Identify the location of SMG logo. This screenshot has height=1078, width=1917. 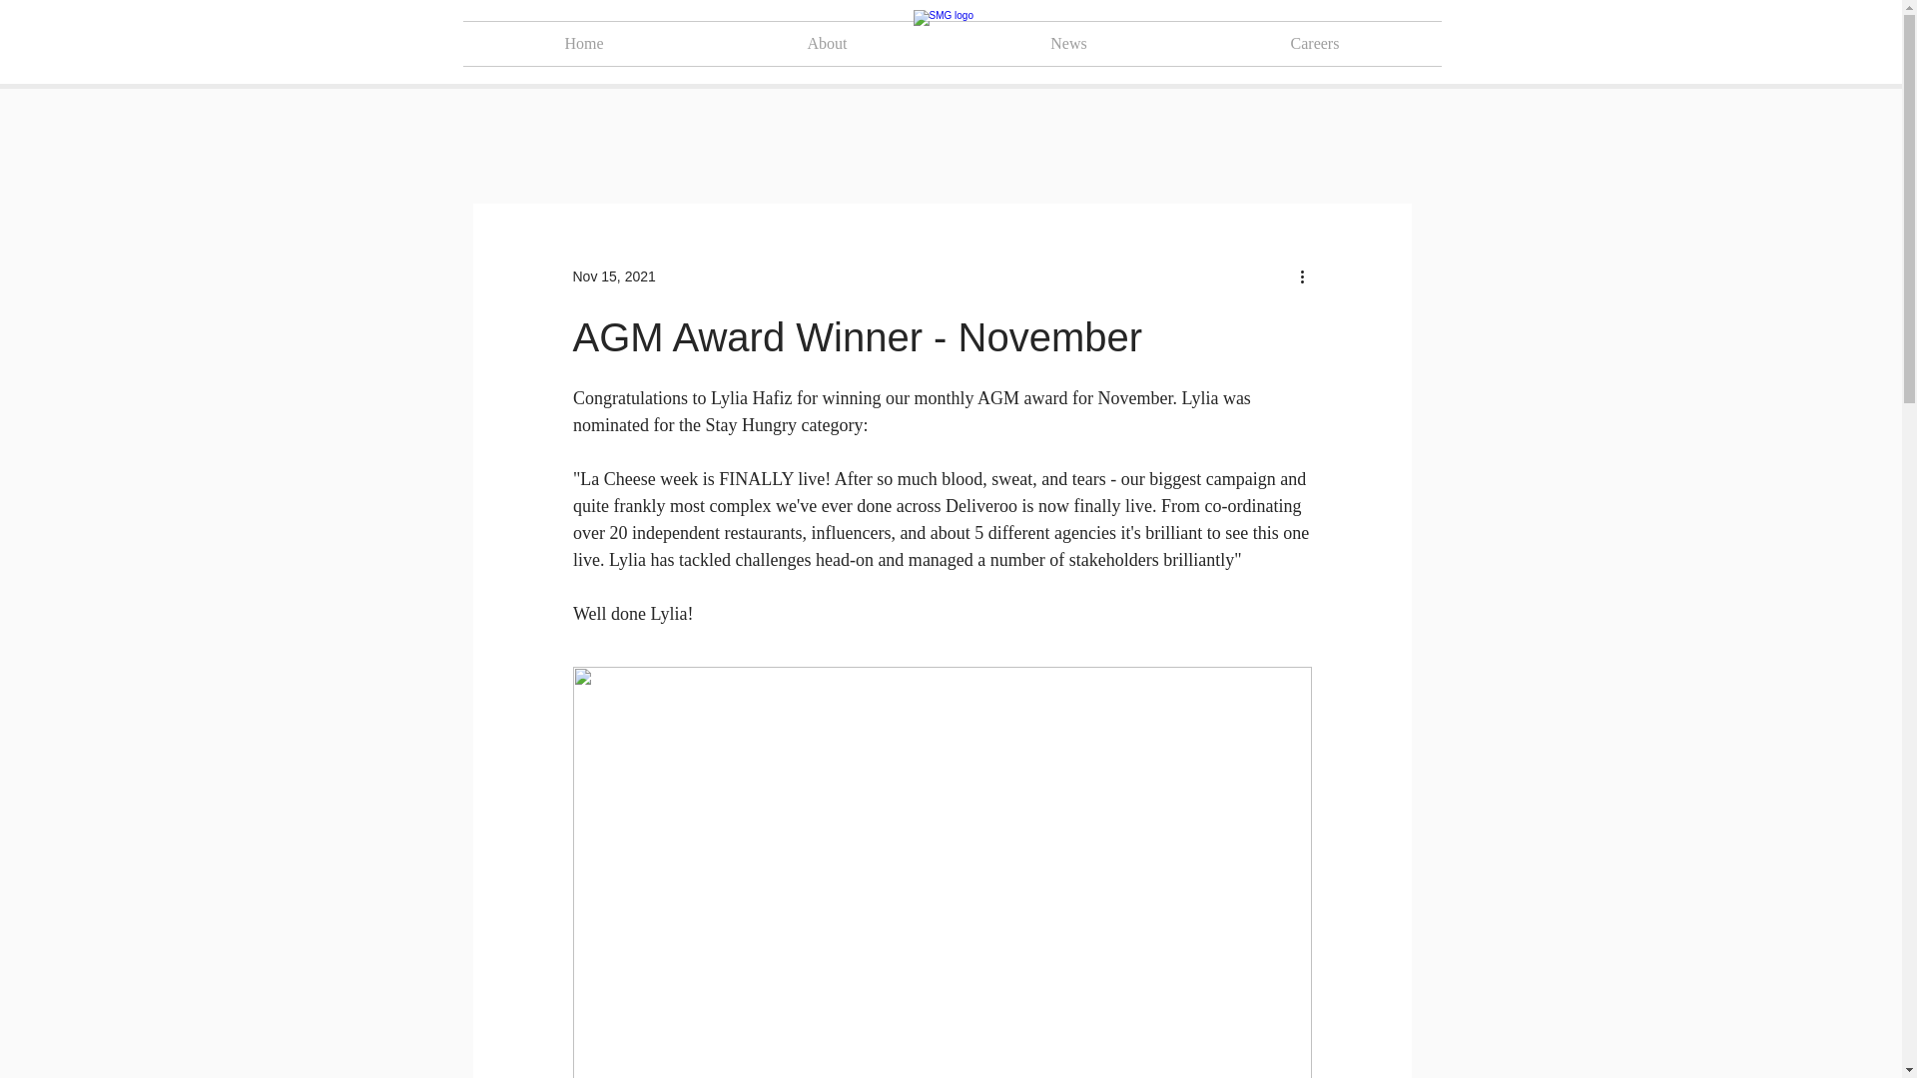
(951, 44).